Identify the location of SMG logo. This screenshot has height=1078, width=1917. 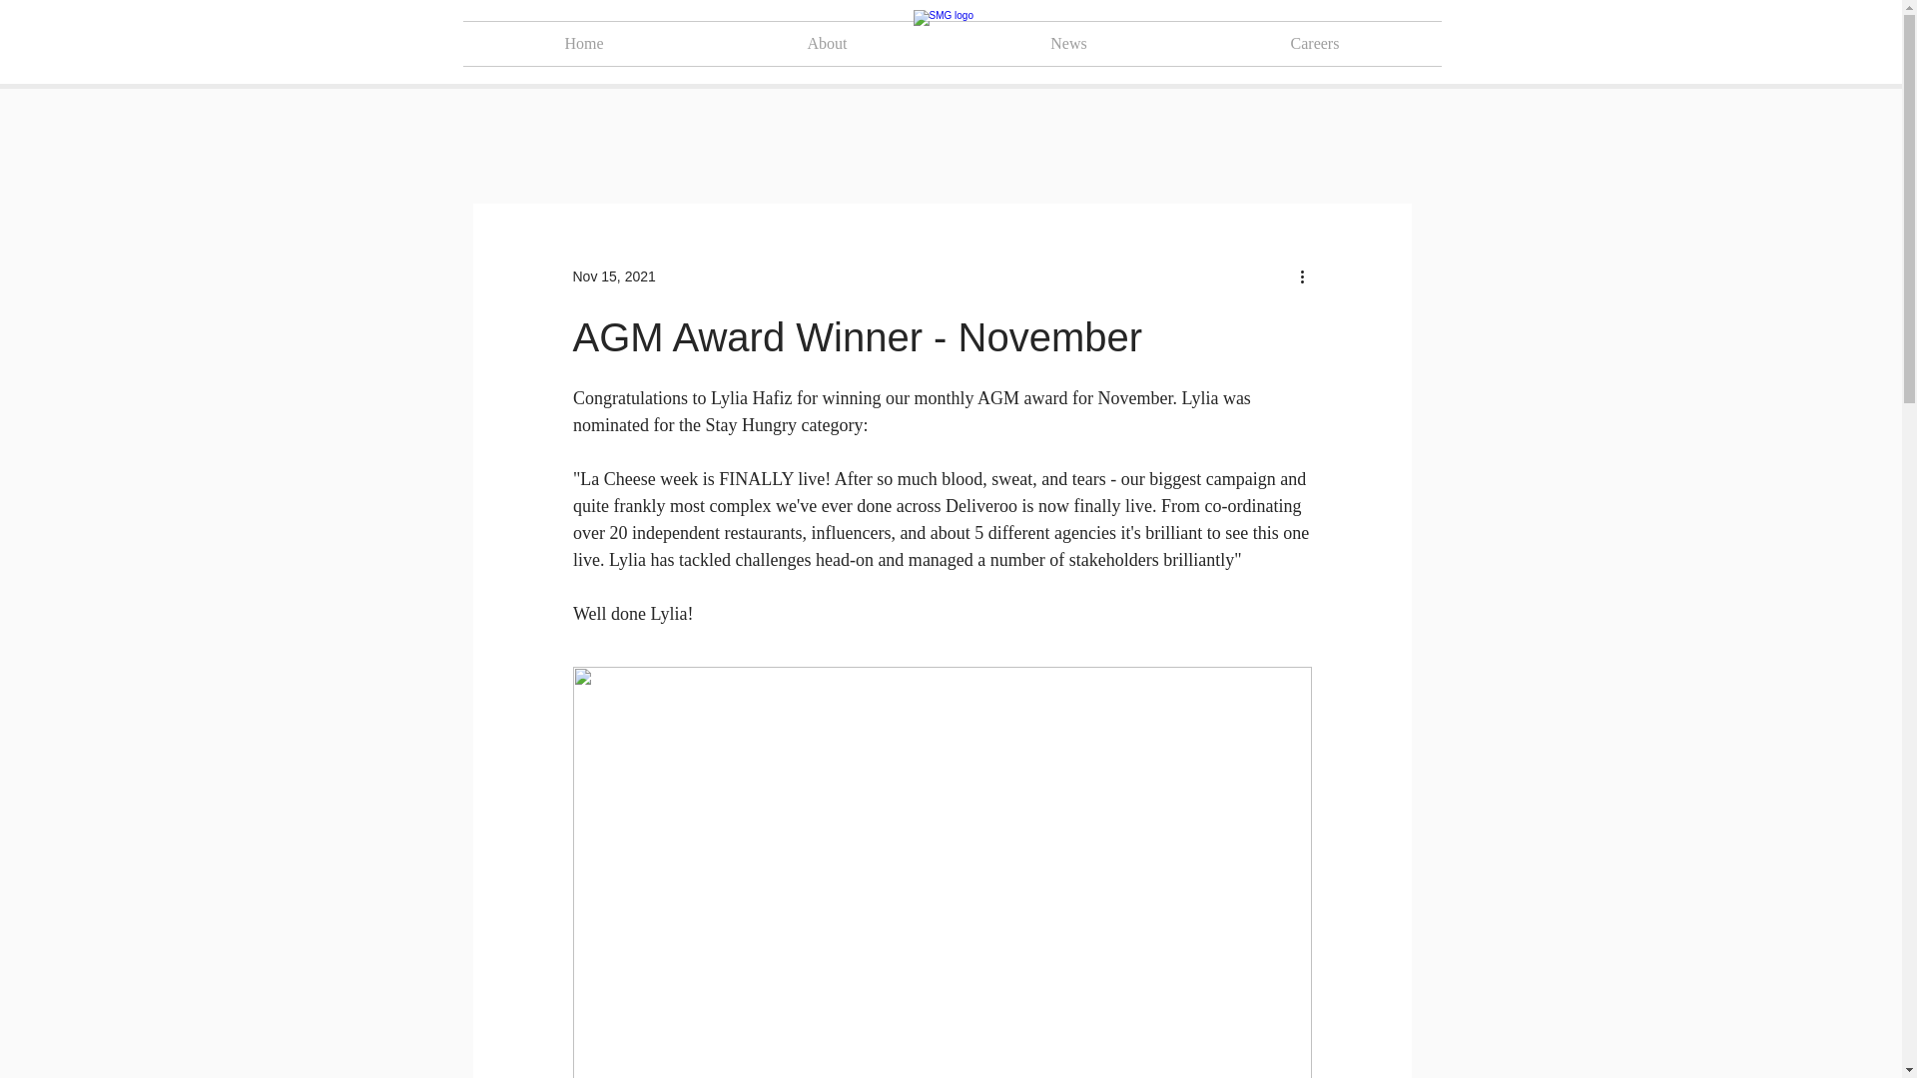
(951, 44).